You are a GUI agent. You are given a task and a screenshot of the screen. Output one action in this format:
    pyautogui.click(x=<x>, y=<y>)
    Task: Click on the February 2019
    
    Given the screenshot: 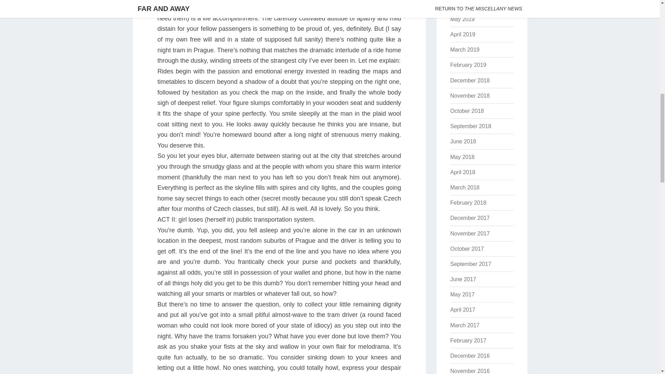 What is the action you would take?
    pyautogui.click(x=468, y=65)
    